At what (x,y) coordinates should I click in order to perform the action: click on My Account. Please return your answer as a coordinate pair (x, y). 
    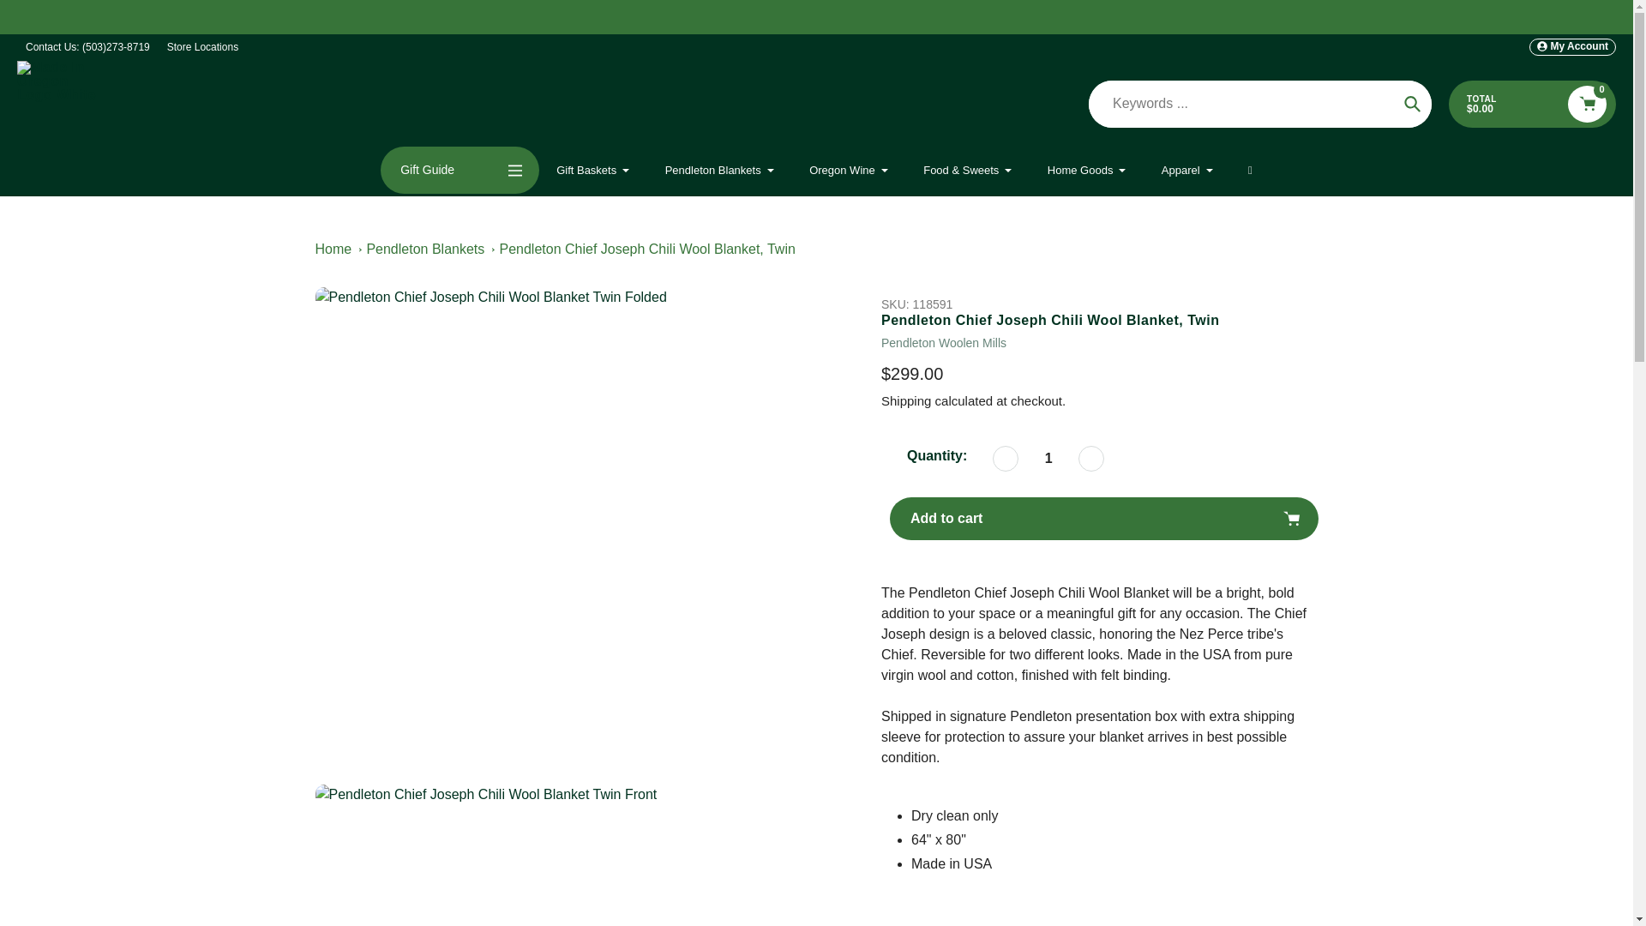
    Looking at the image, I should click on (1572, 46).